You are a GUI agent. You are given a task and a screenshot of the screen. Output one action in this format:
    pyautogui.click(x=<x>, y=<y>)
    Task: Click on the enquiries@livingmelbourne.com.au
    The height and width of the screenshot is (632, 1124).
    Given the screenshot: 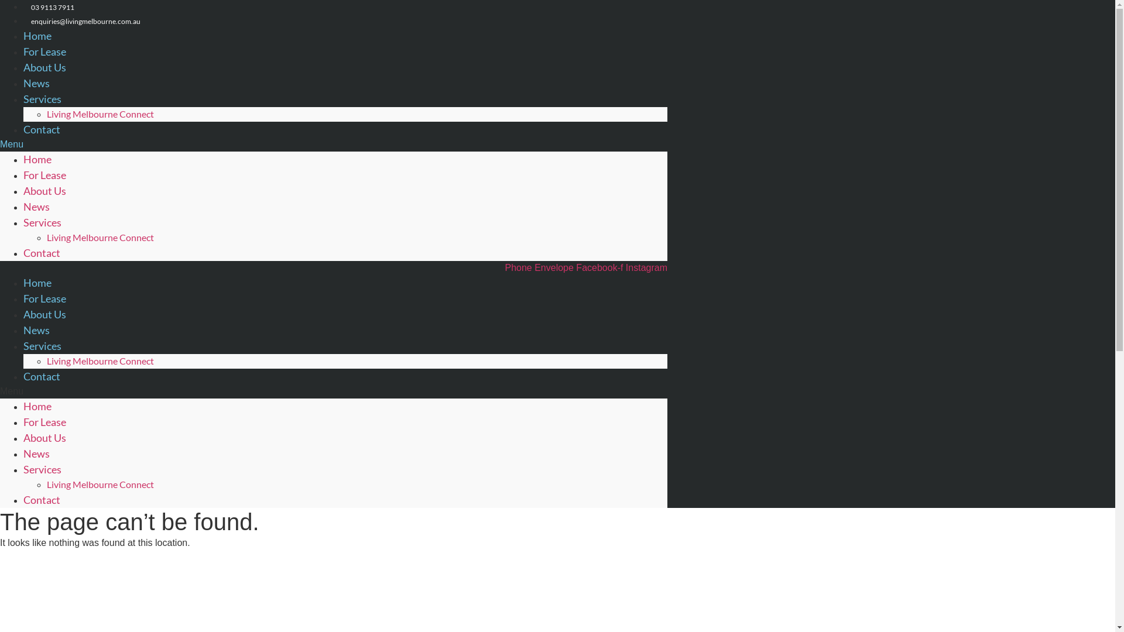 What is the action you would take?
    pyautogui.click(x=82, y=21)
    